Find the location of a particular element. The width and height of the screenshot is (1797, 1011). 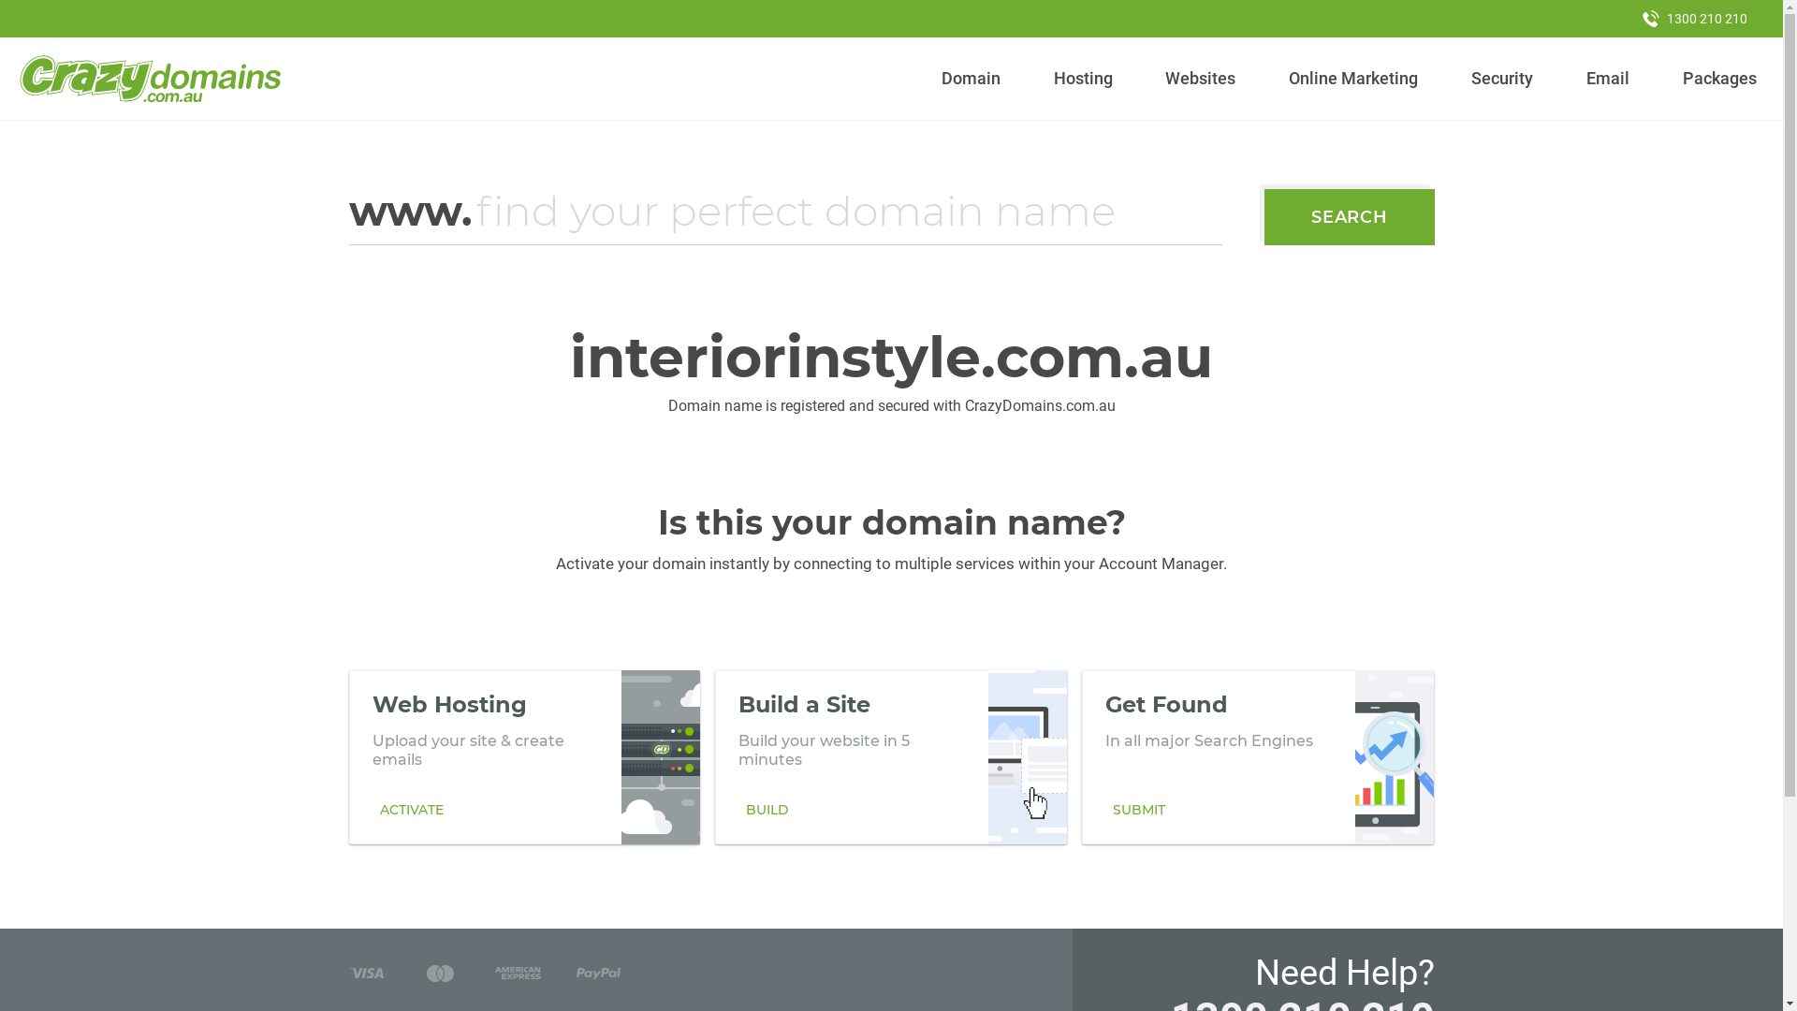

Websites is located at coordinates (1201, 79).